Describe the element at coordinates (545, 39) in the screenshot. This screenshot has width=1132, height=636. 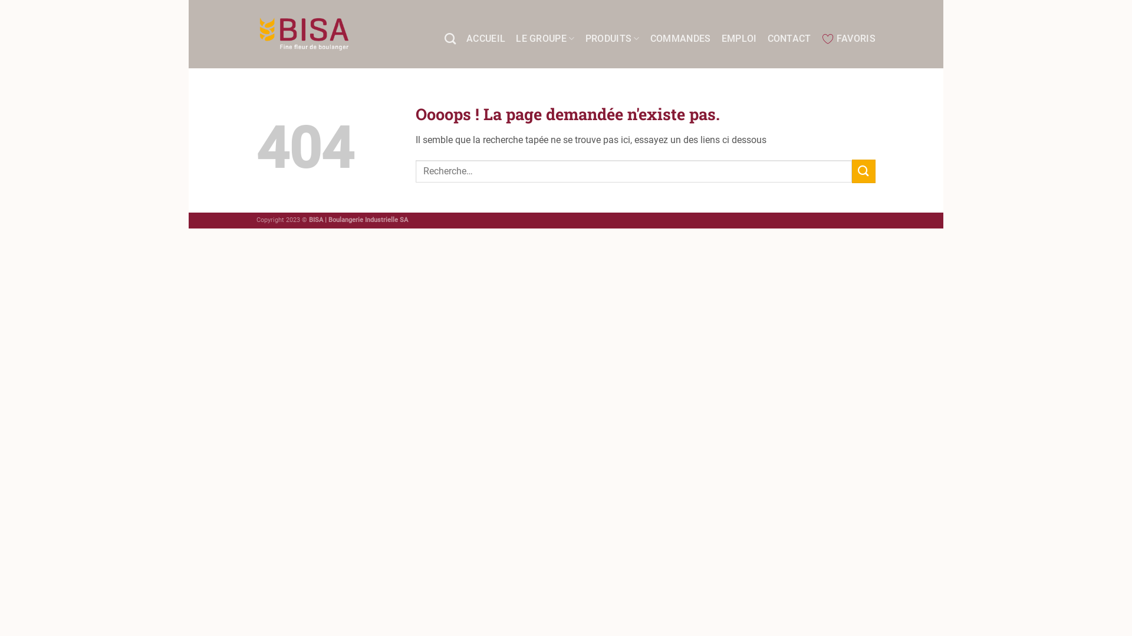
I see `LE GROUPE` at that location.